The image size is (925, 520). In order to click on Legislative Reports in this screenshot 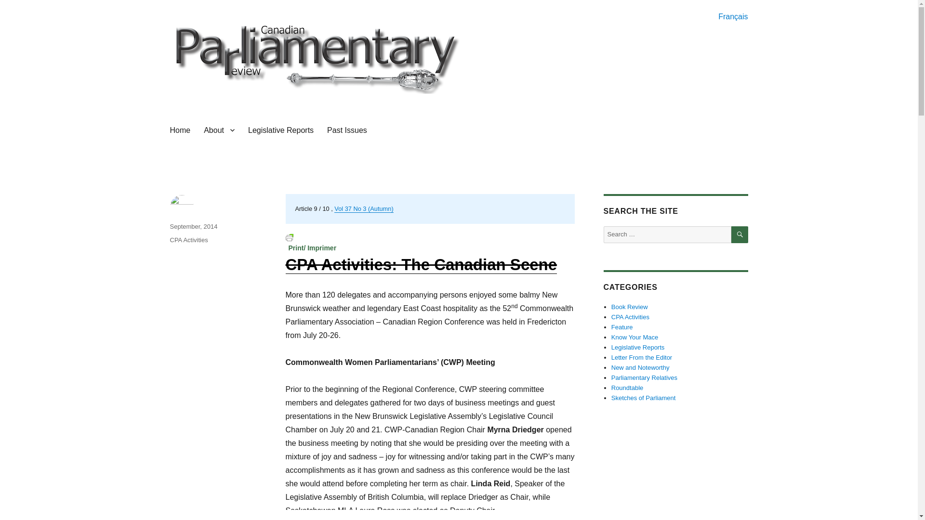, I will do `click(280, 130)`.